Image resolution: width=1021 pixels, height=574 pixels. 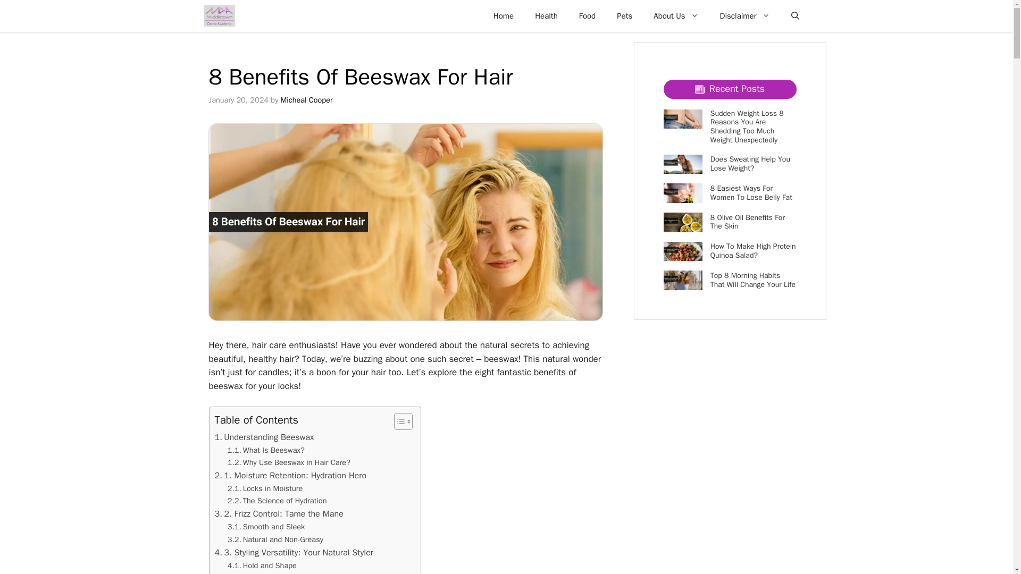 What do you see at coordinates (279, 513) in the screenshot?
I see `2. Frizz Control: Tame the Mane` at bounding box center [279, 513].